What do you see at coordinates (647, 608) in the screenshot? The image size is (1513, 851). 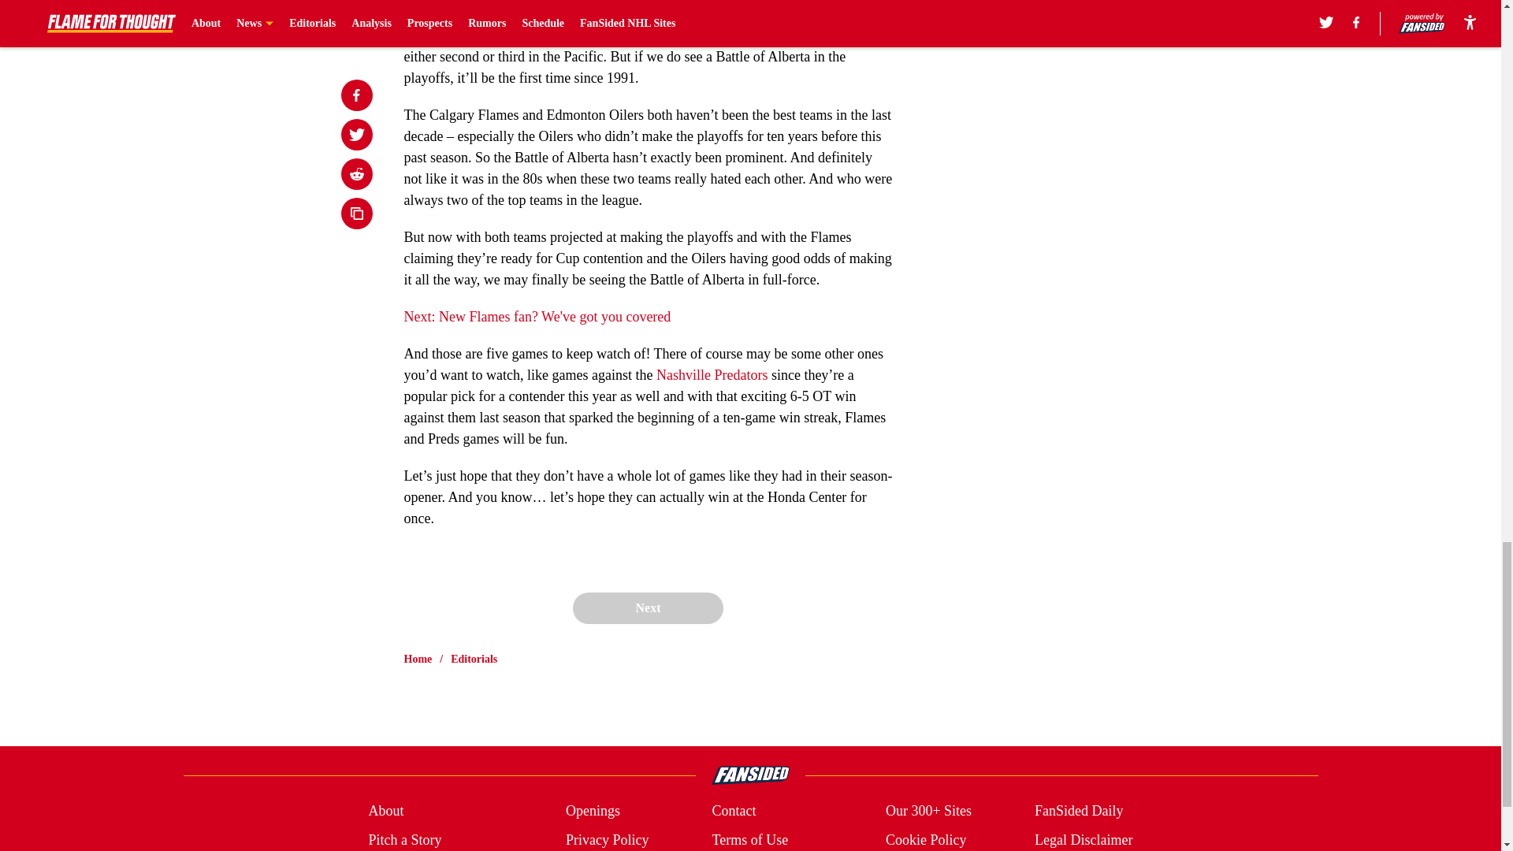 I see `Next` at bounding box center [647, 608].